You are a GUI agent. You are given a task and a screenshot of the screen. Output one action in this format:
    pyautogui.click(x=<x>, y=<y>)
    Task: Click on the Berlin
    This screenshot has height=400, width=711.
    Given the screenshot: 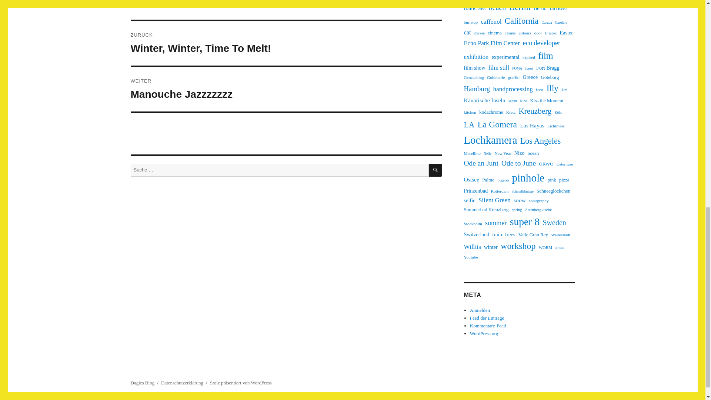 What is the action you would take?
    pyautogui.click(x=520, y=7)
    